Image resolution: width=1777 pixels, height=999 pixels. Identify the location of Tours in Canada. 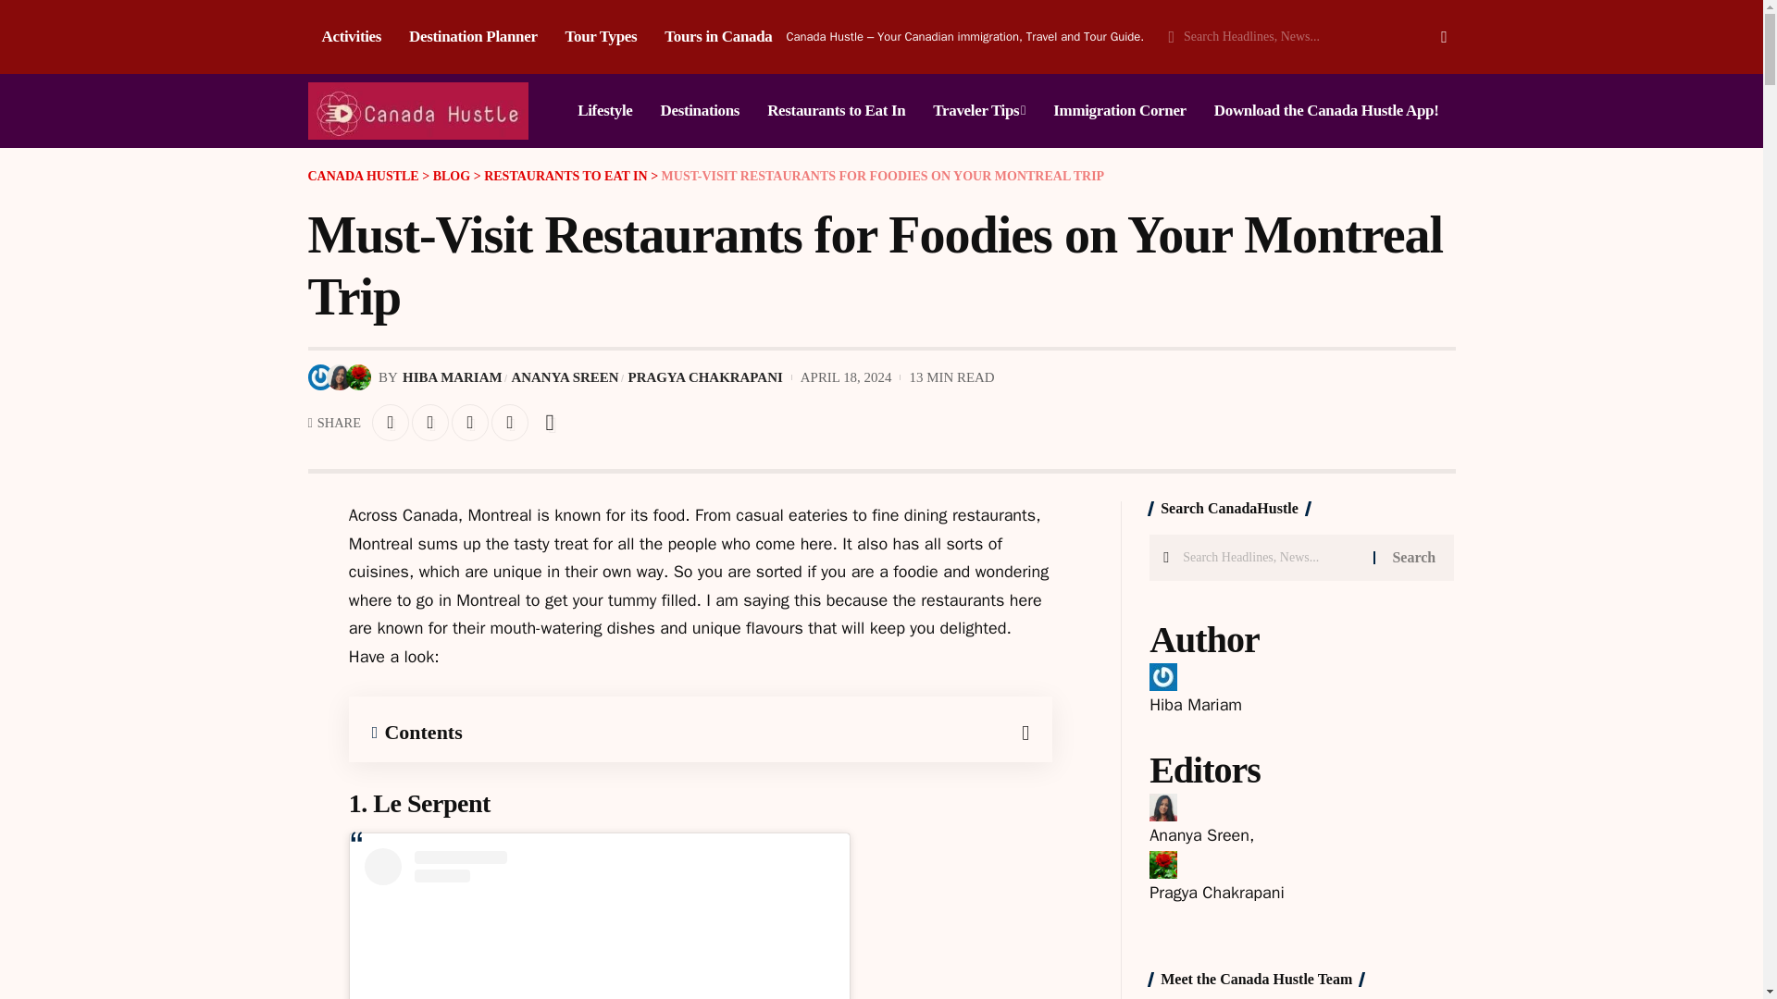
(717, 37).